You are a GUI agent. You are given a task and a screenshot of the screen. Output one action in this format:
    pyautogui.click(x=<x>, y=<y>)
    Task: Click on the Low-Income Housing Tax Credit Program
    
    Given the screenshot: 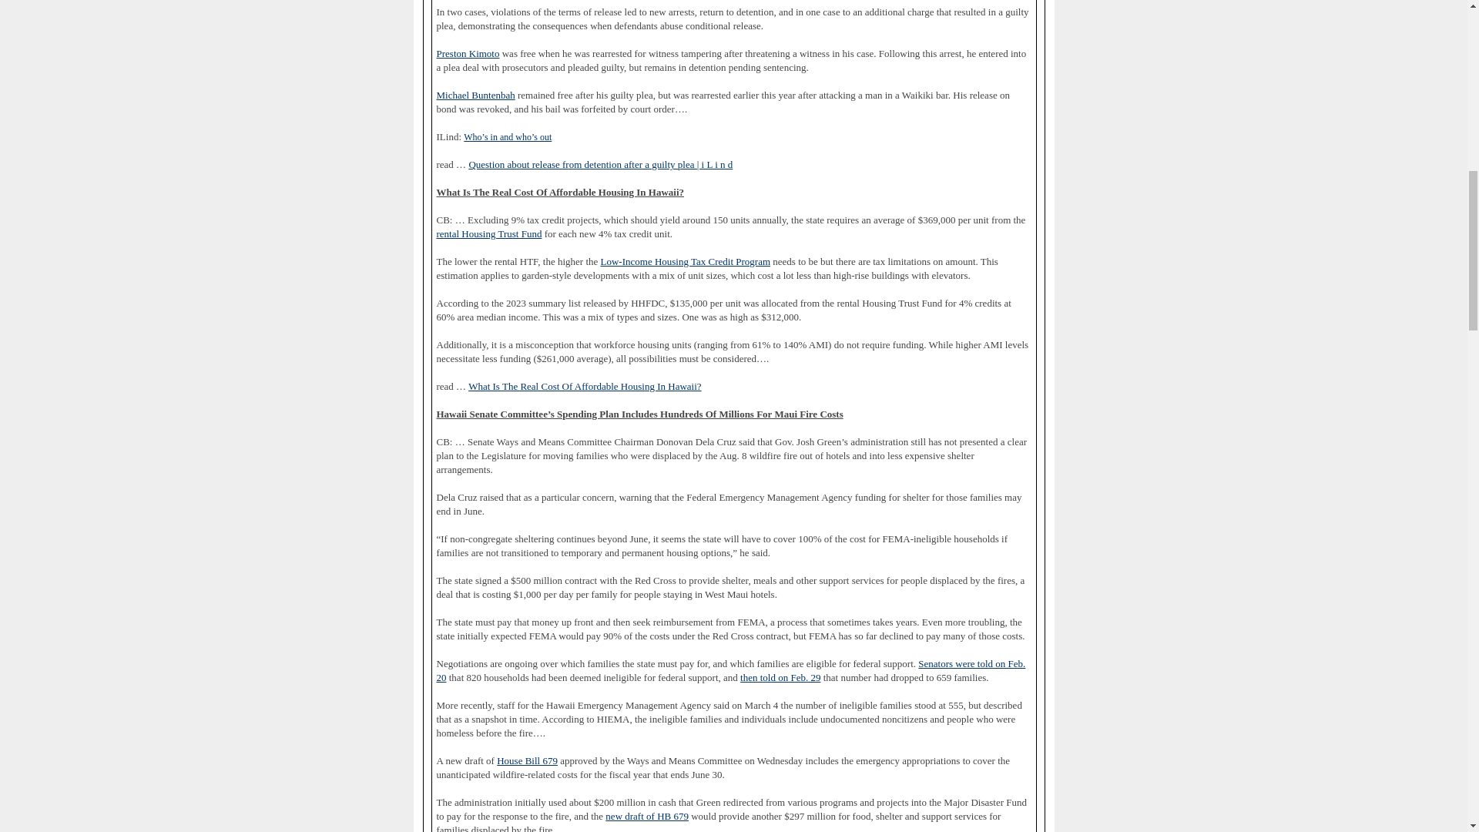 What is the action you would take?
    pyautogui.click(x=686, y=261)
    